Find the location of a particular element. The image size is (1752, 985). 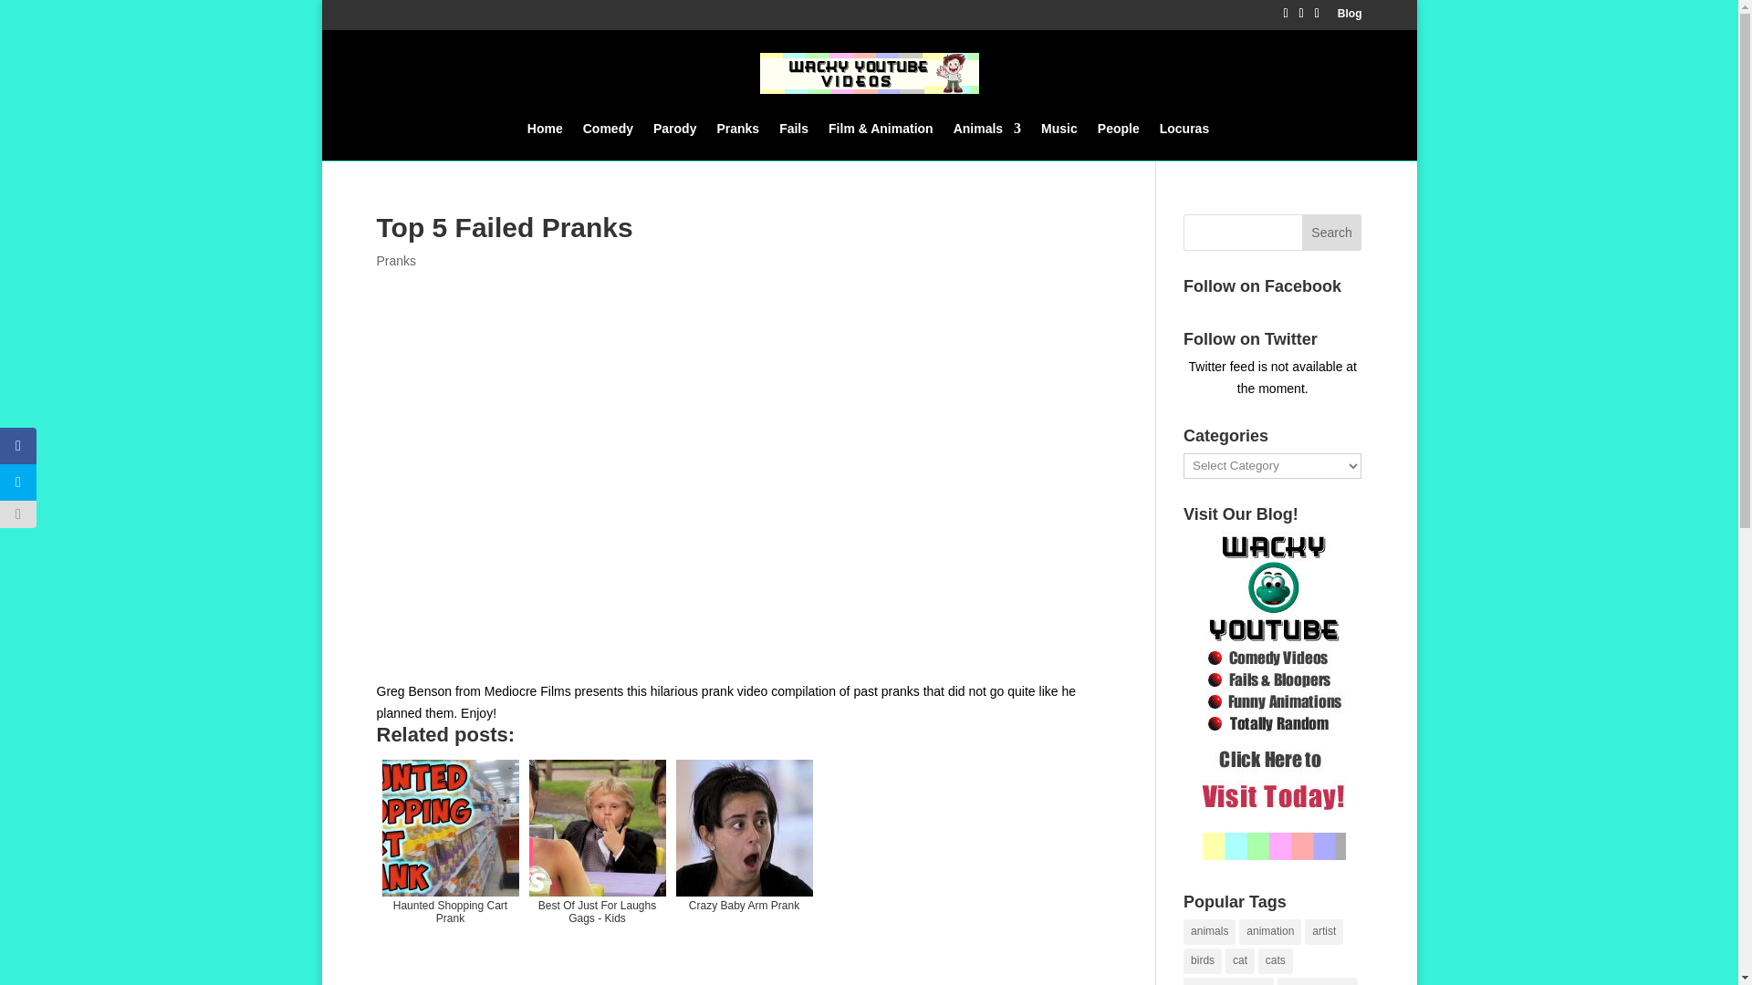

Blog is located at coordinates (1350, 17).